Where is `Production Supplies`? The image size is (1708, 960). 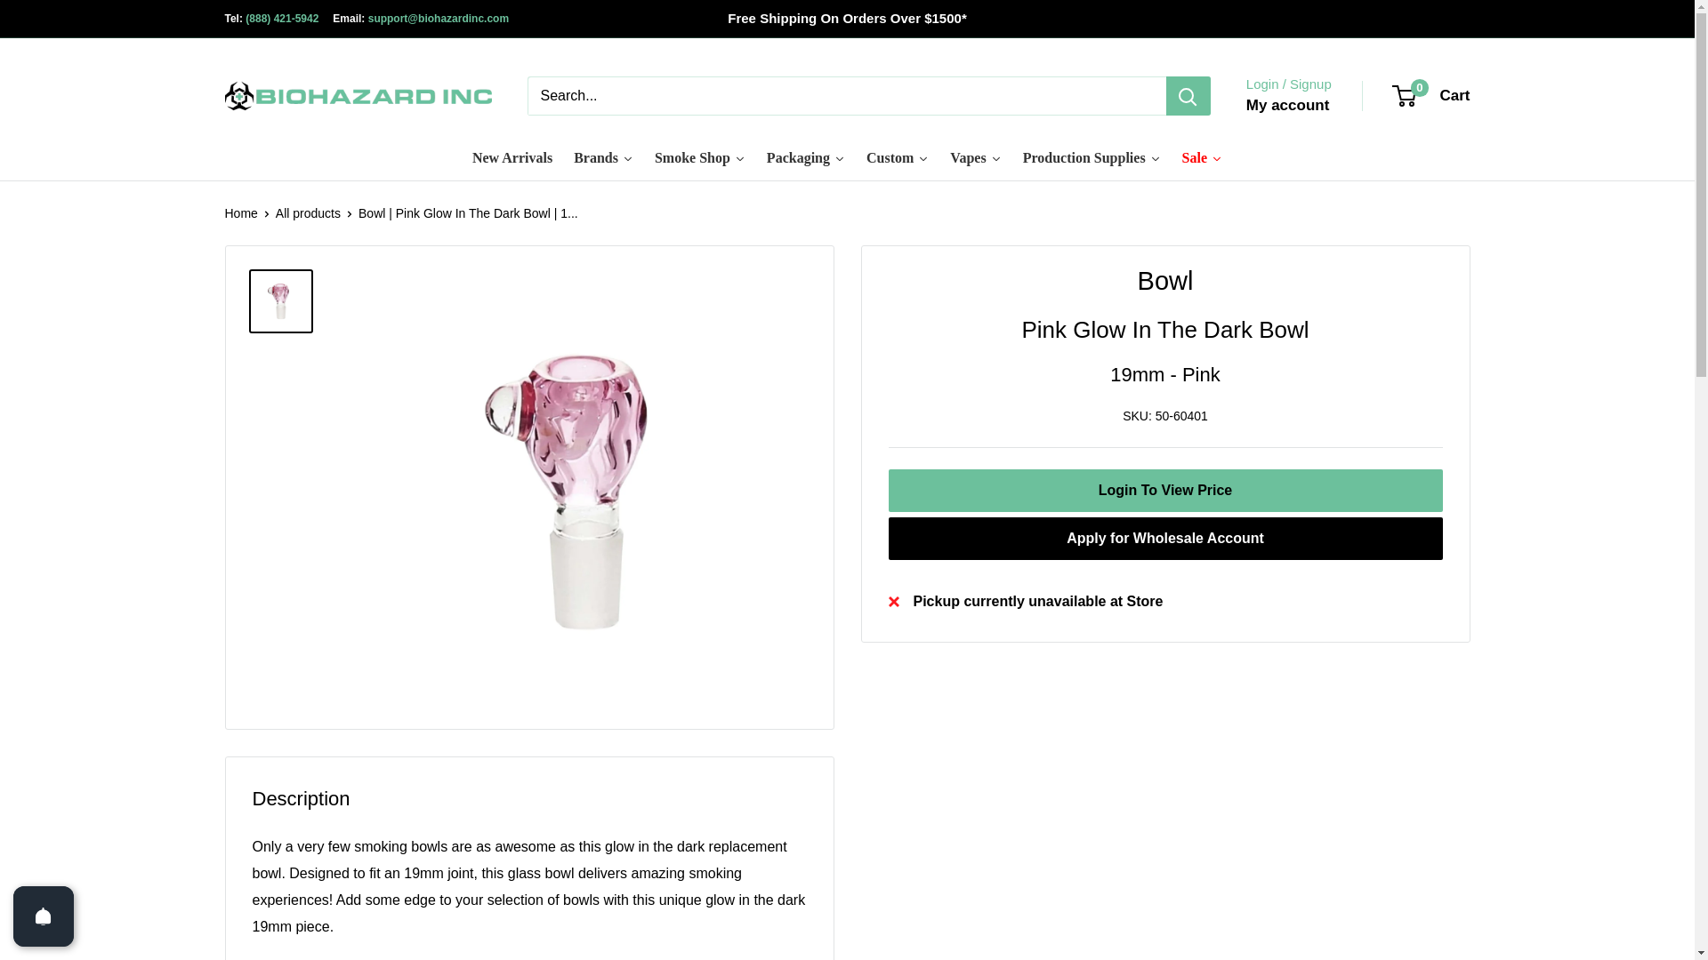 Production Supplies is located at coordinates (1092, 158).